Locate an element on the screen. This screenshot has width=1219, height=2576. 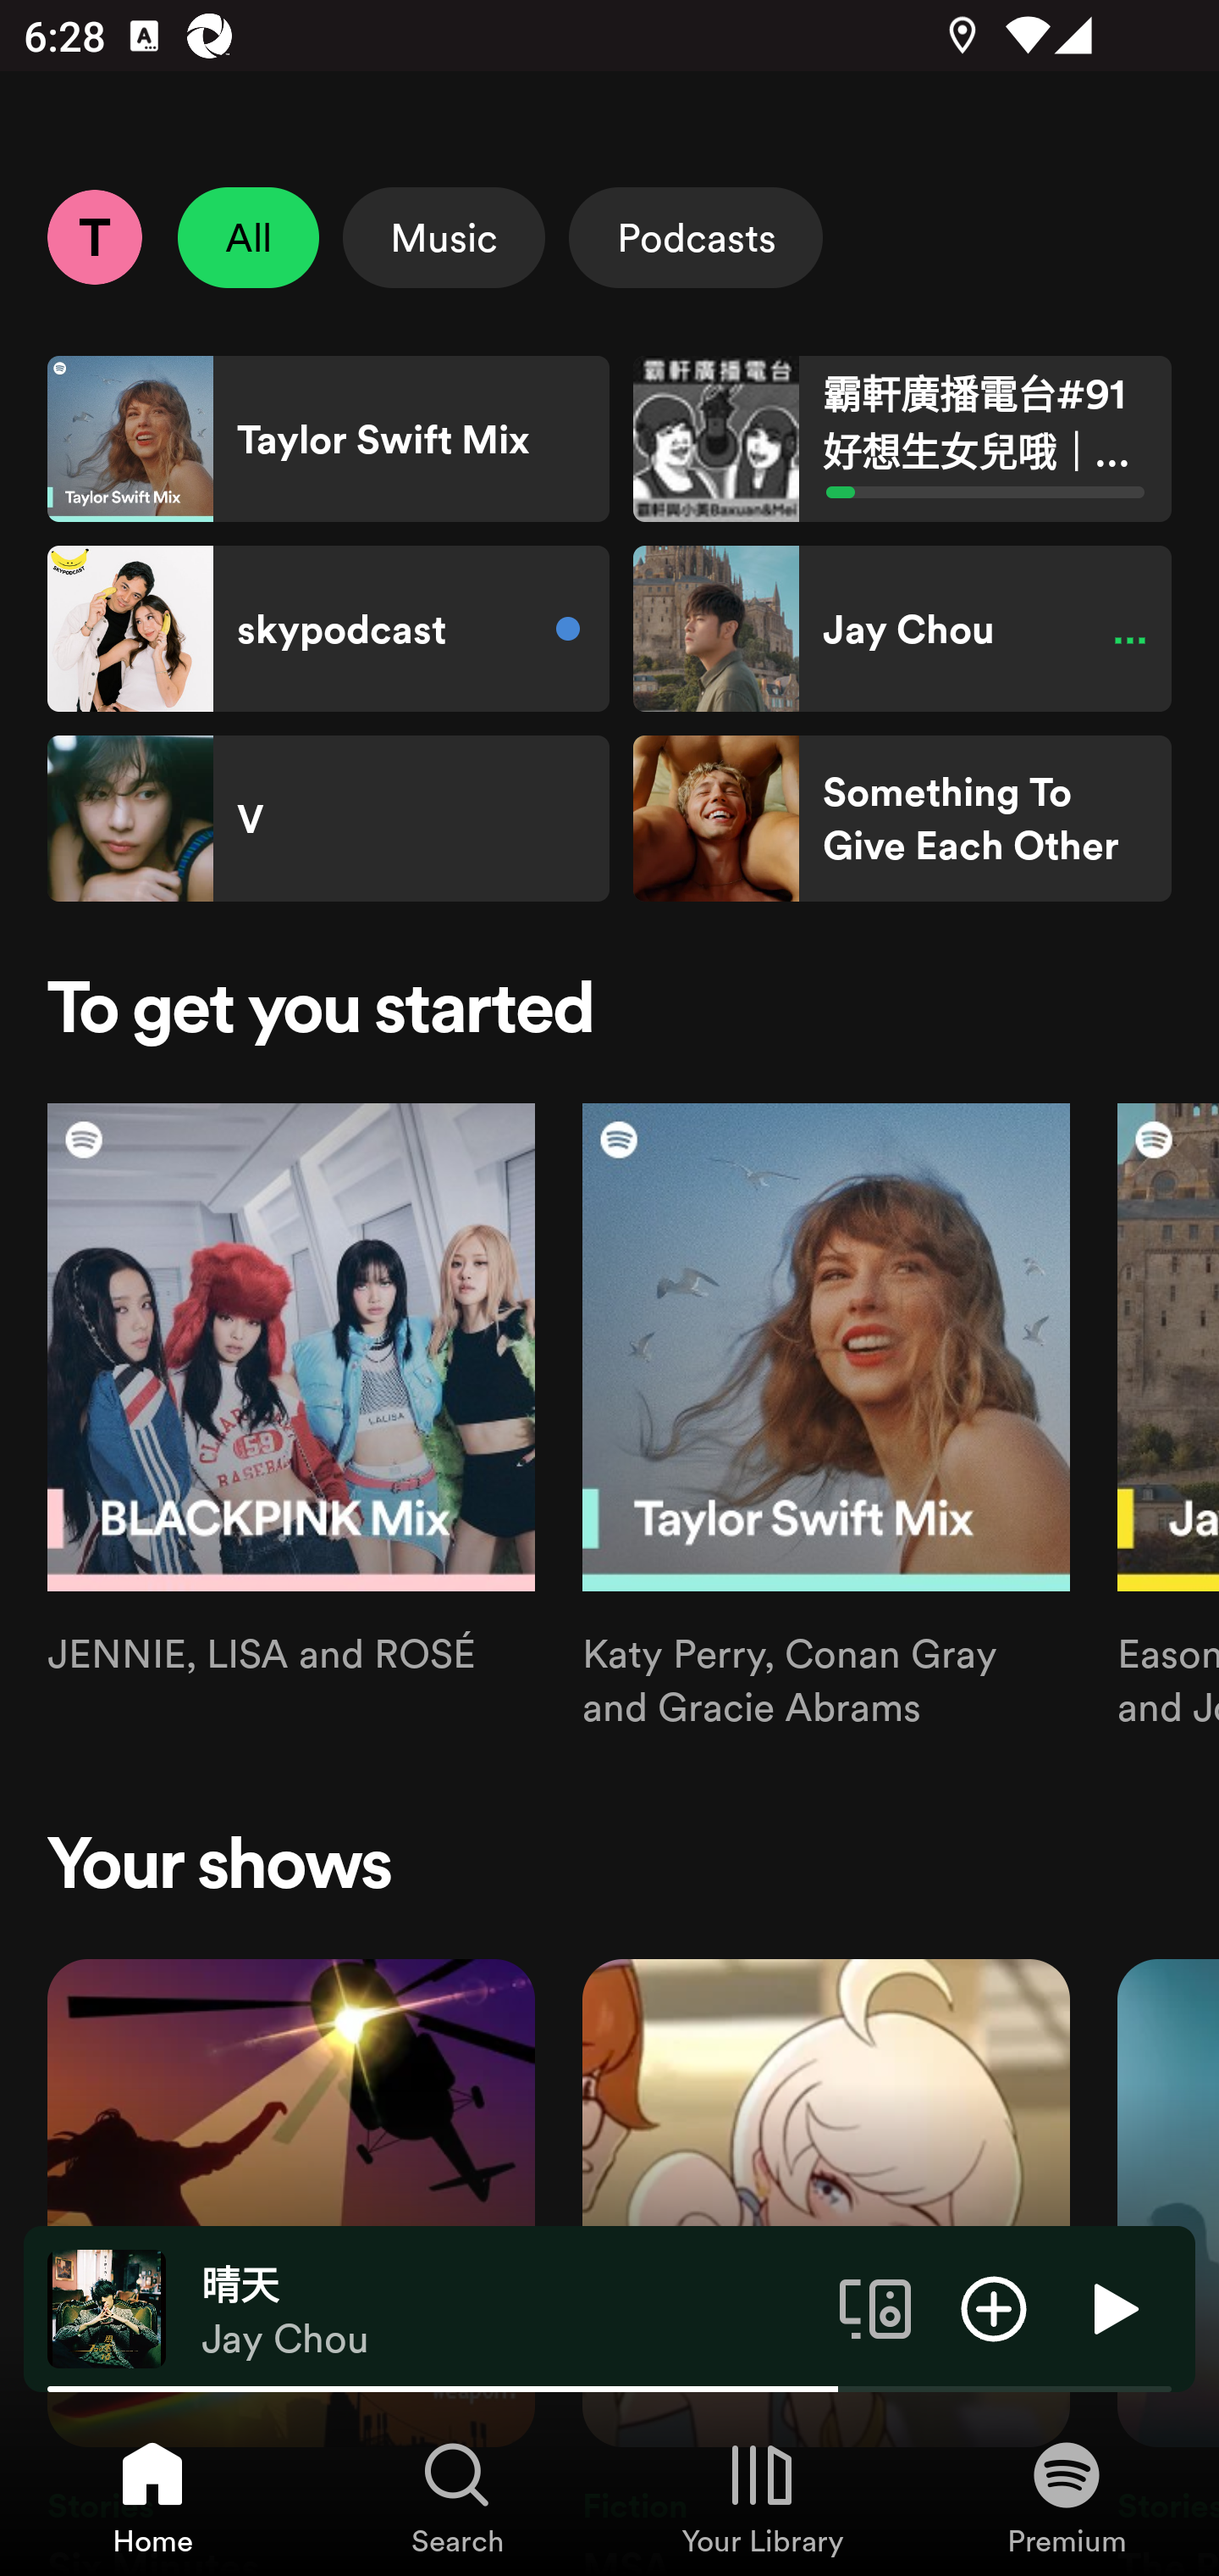
Podcasts Select Podcasts is located at coordinates (696, 237).